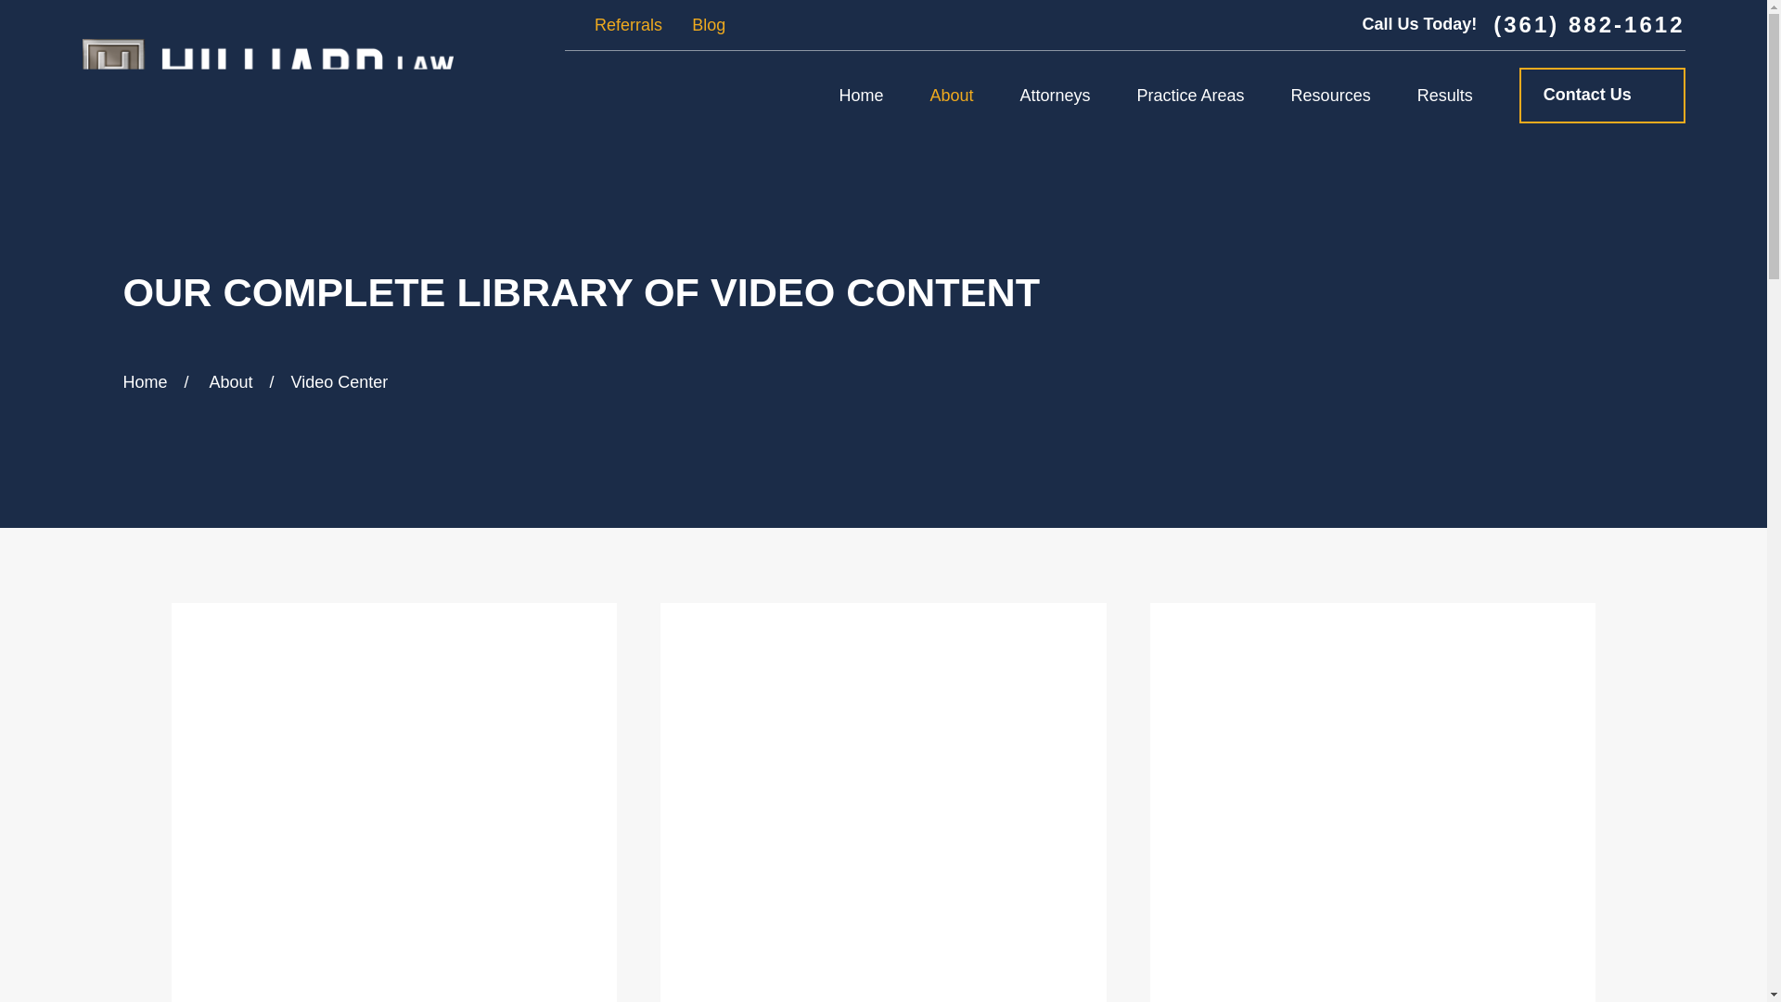 The width and height of the screenshot is (1781, 1002). I want to click on Blog, so click(709, 24).